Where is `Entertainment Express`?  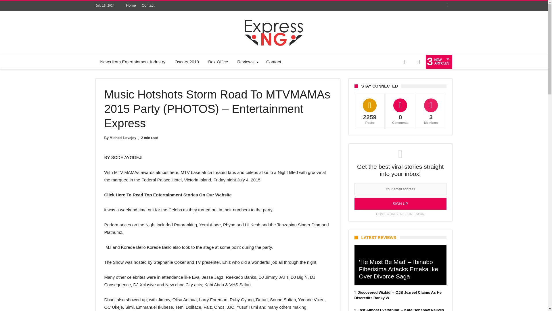
Entertainment Express is located at coordinates (274, 20).